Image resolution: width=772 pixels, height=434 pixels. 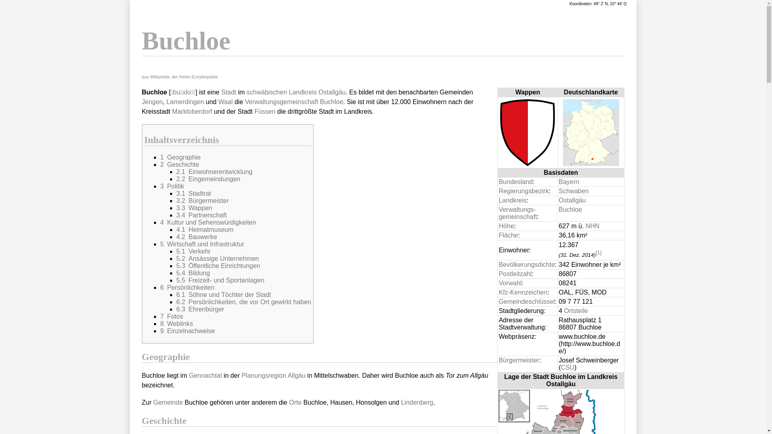 What do you see at coordinates (201, 215) in the screenshot?
I see `3.4 Partnerschaft` at bounding box center [201, 215].